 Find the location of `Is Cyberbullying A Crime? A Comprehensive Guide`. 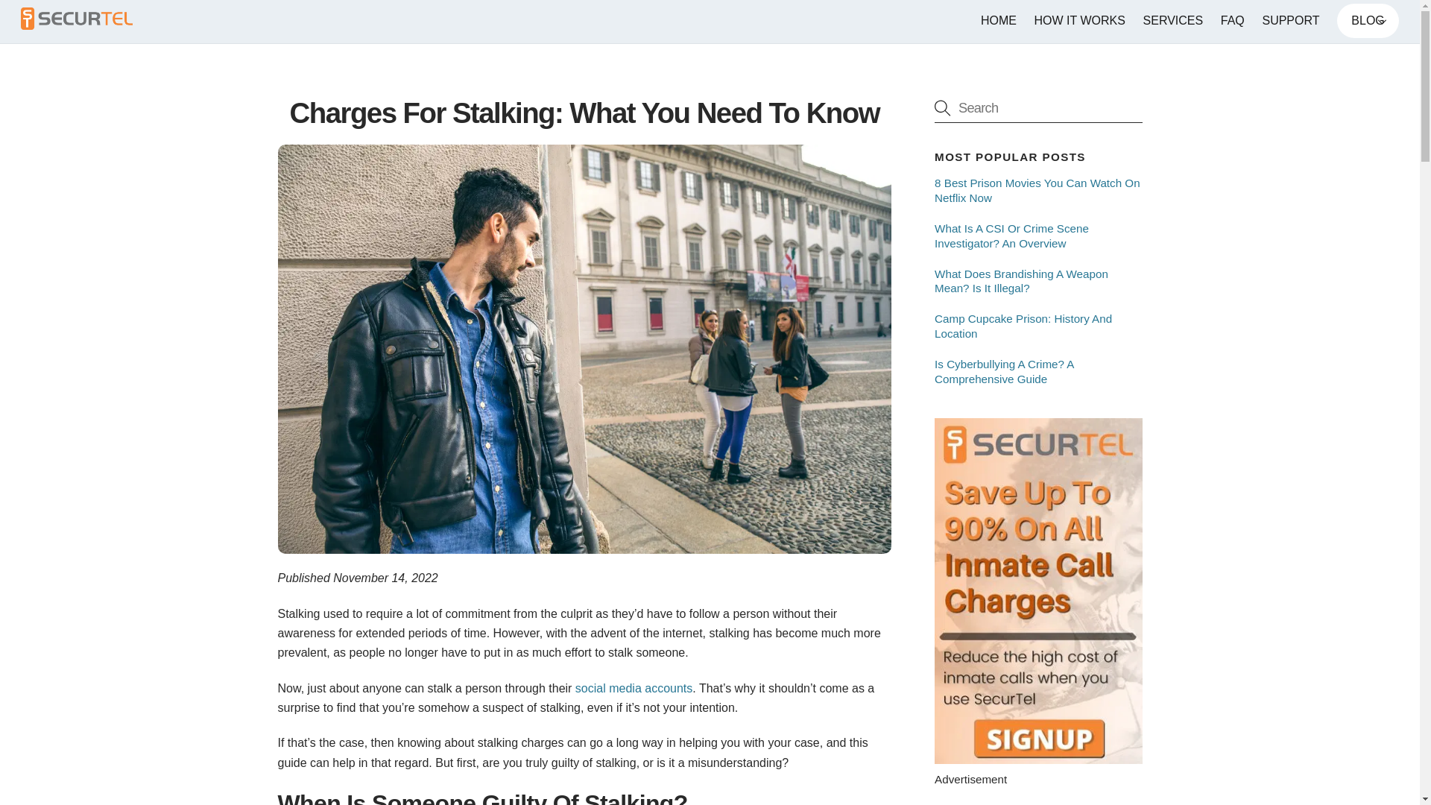

Is Cyberbullying A Crime? A Comprehensive Guide is located at coordinates (1037, 372).